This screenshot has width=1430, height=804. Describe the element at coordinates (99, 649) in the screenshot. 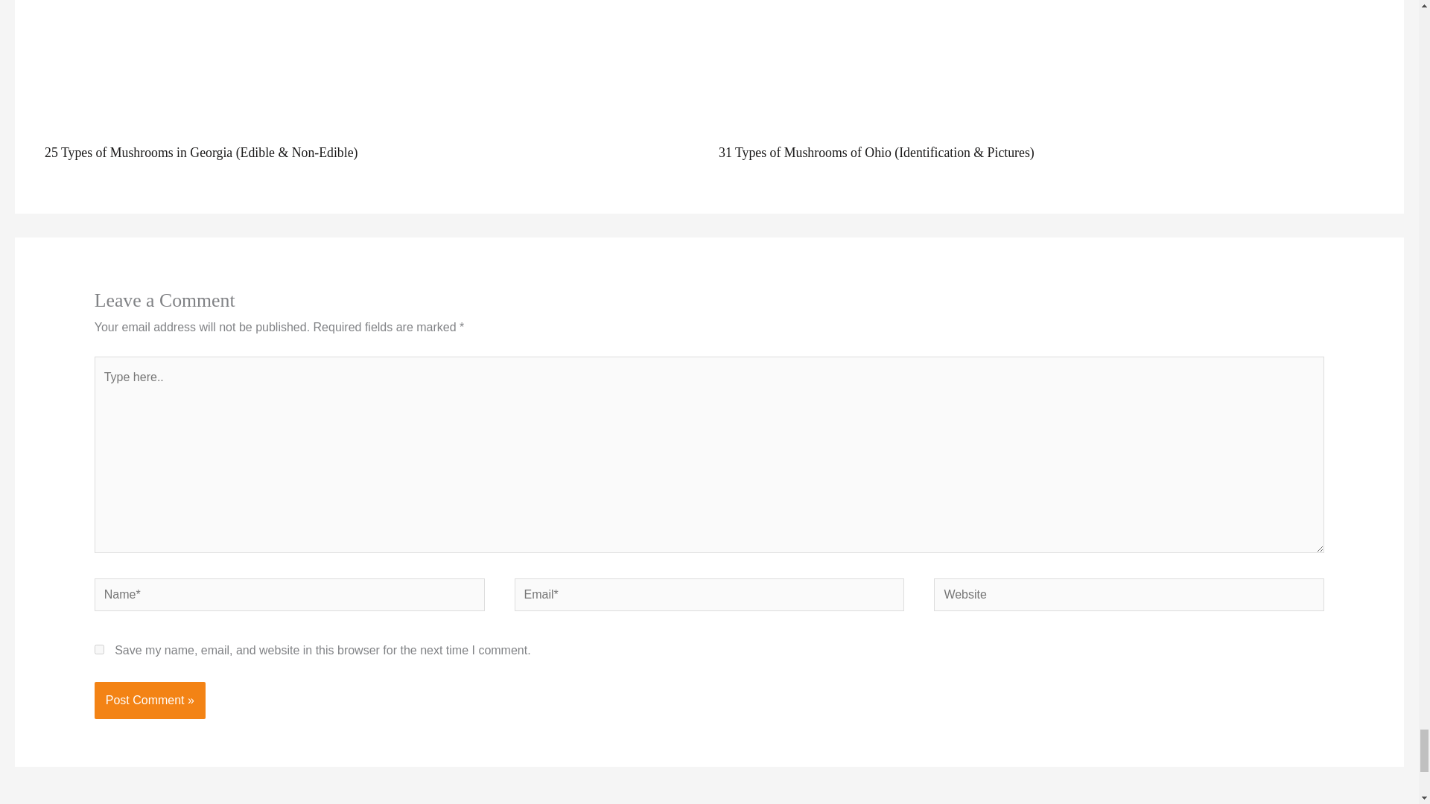

I see `yes` at that location.